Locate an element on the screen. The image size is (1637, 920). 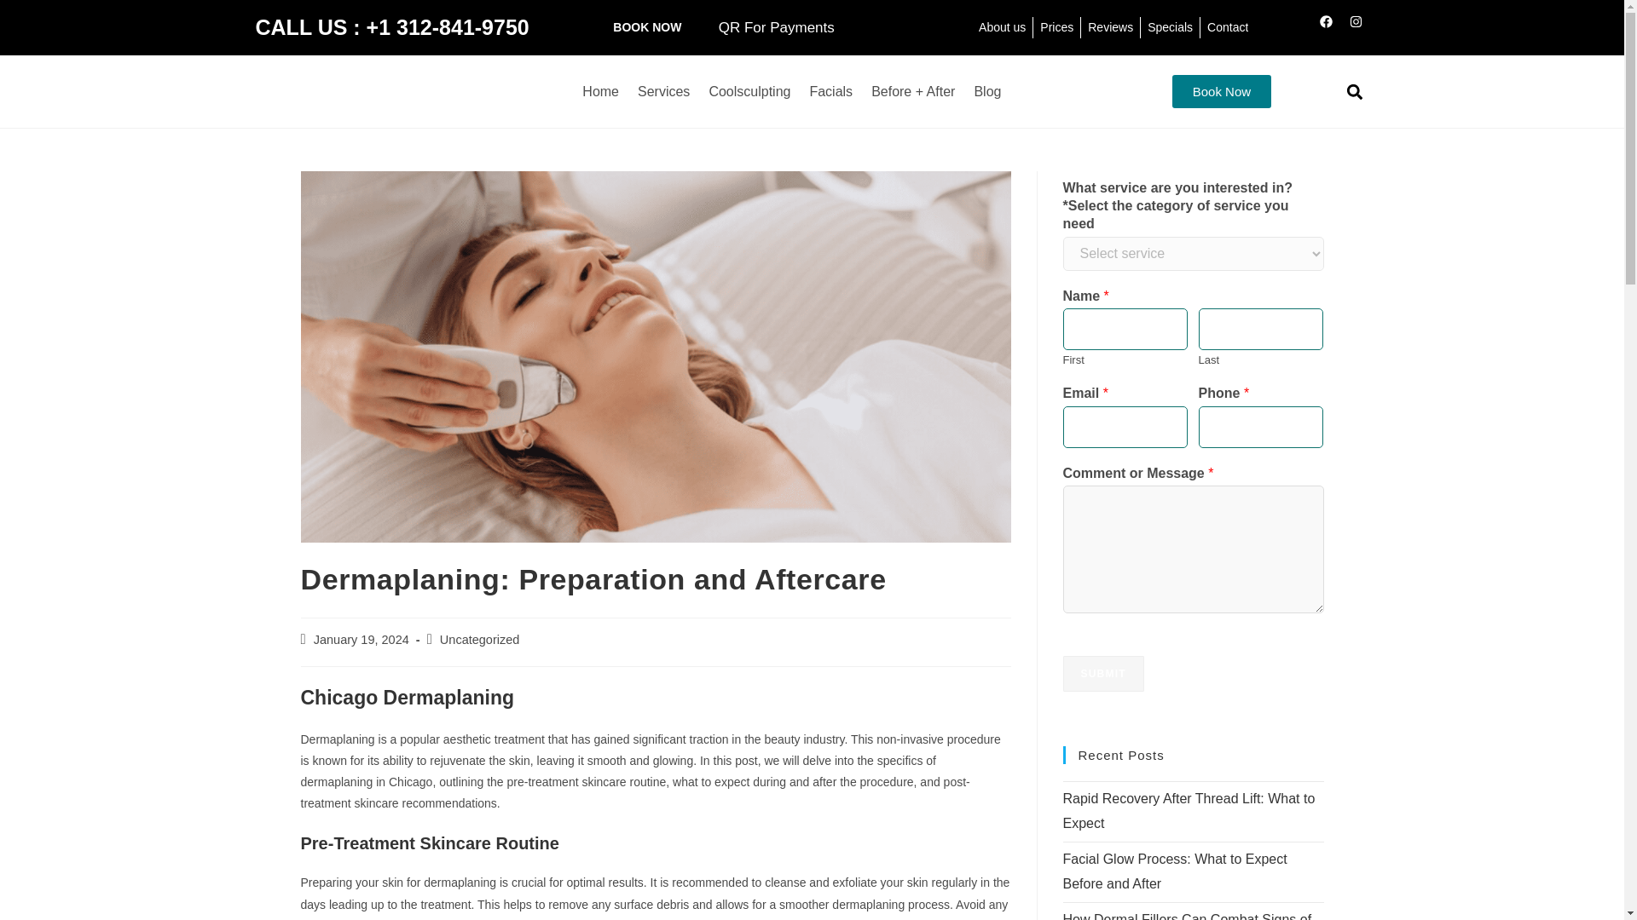
Contact is located at coordinates (1228, 27).